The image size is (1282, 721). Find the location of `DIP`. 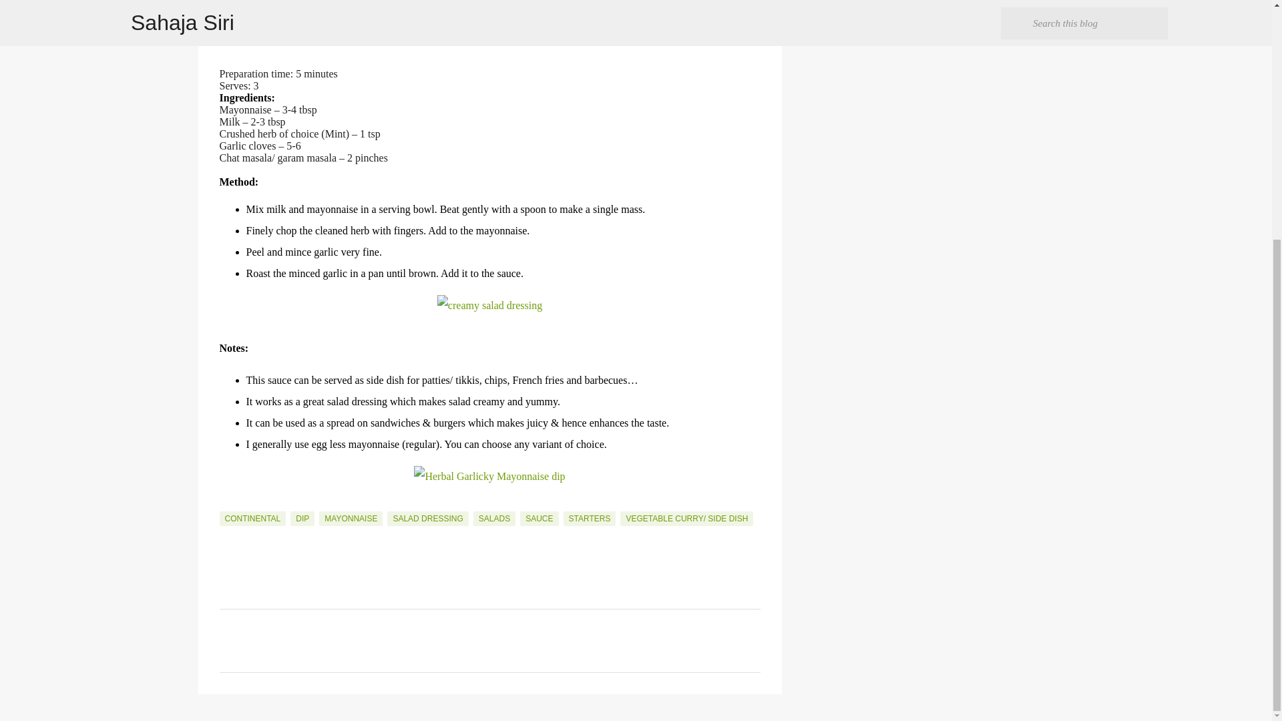

DIP is located at coordinates (302, 518).